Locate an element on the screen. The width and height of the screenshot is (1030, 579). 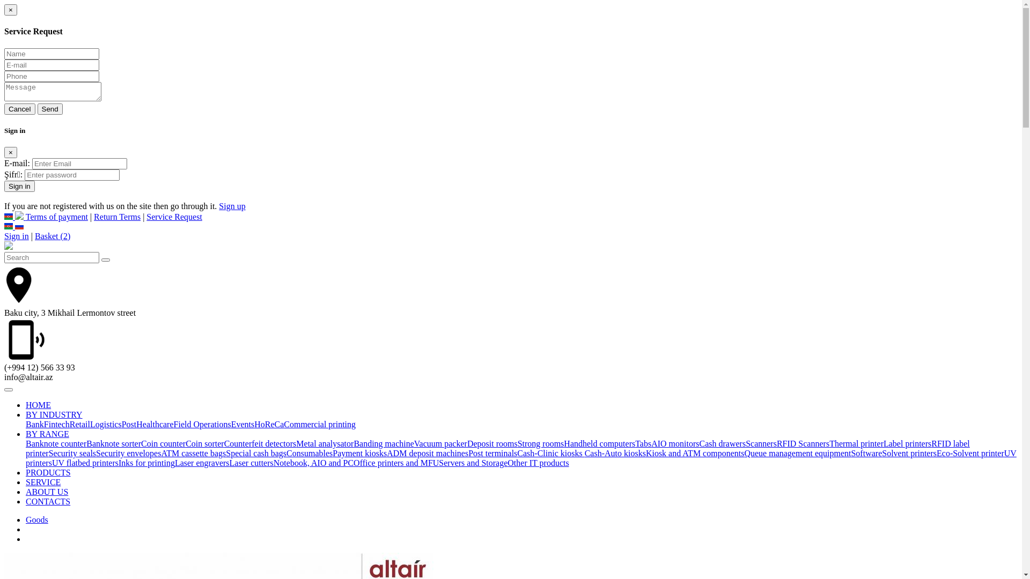
Send is located at coordinates (50, 109).